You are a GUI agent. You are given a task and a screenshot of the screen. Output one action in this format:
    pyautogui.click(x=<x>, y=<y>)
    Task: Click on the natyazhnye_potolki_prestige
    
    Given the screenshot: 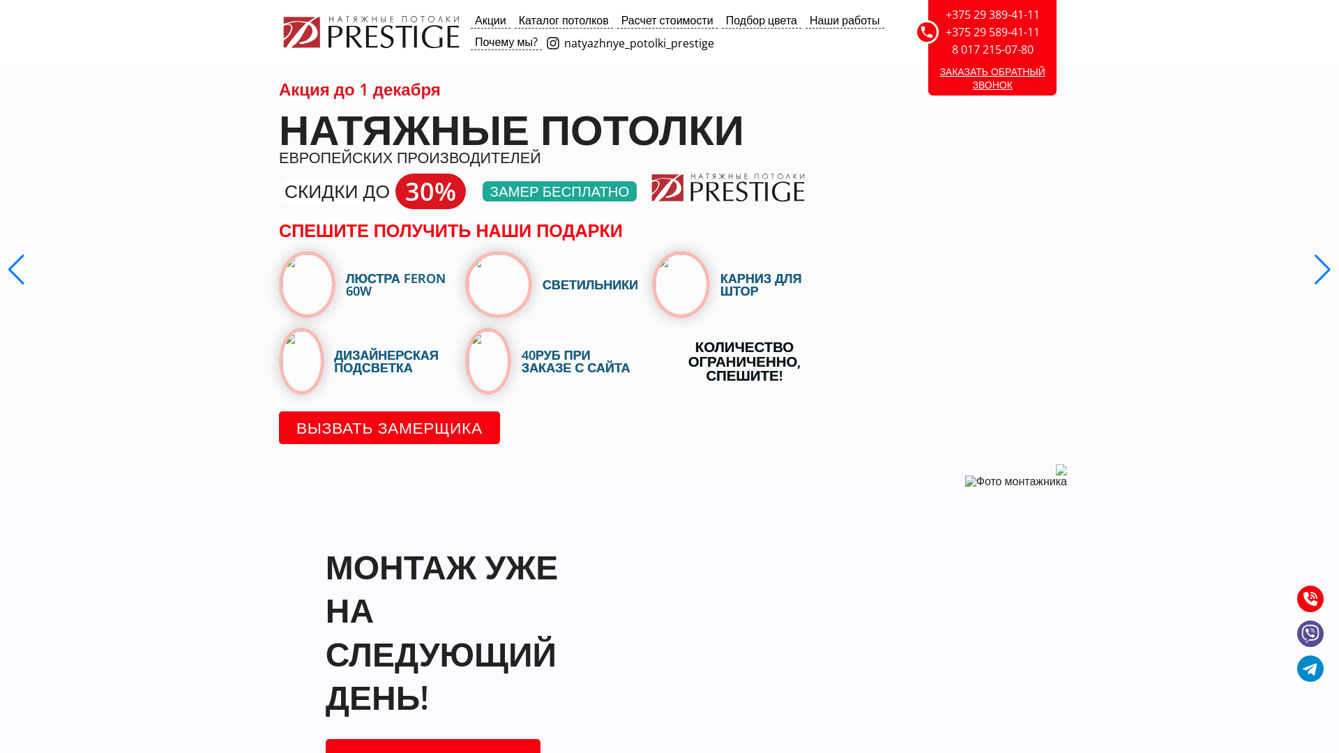 What is the action you would take?
    pyautogui.click(x=632, y=43)
    